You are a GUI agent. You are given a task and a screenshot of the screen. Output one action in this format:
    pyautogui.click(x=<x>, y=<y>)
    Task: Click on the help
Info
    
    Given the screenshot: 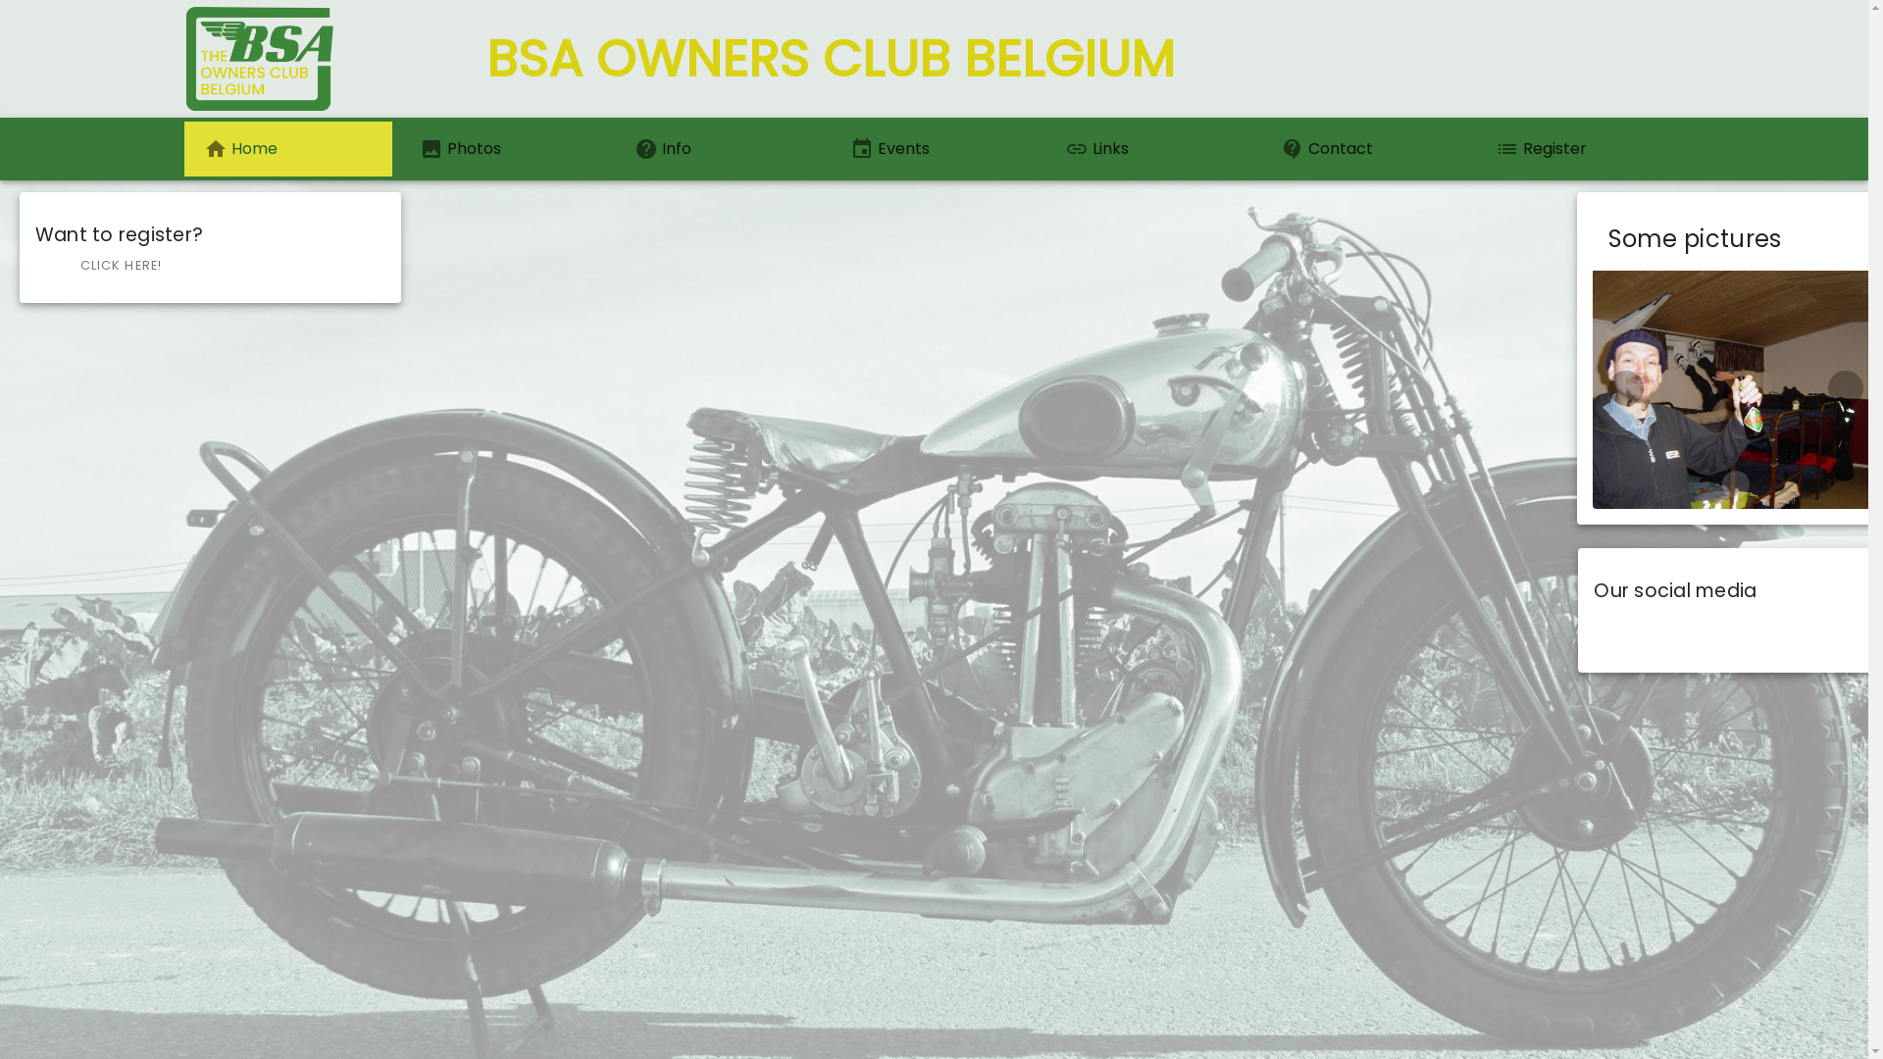 What is the action you would take?
    pyautogui.click(x=719, y=149)
    